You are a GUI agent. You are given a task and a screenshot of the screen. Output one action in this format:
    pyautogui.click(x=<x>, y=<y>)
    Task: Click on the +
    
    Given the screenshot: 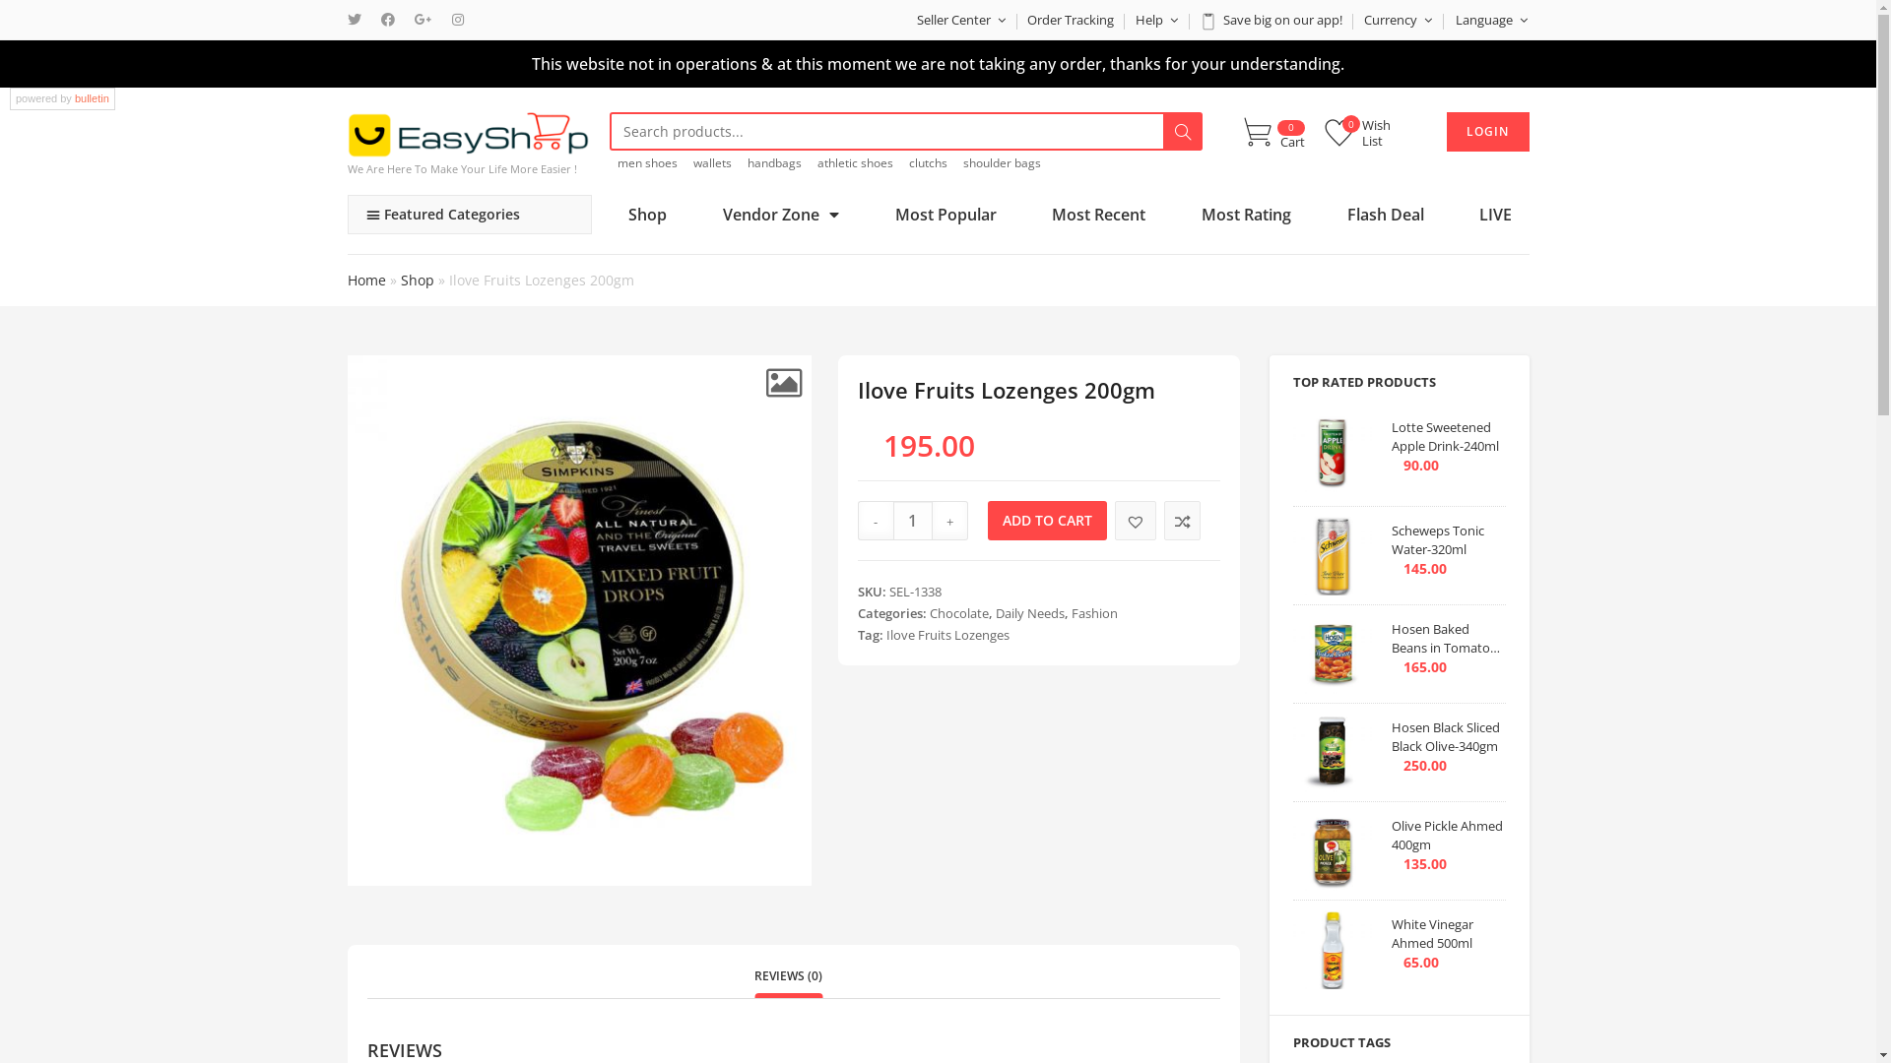 What is the action you would take?
    pyautogui.click(x=950, y=520)
    